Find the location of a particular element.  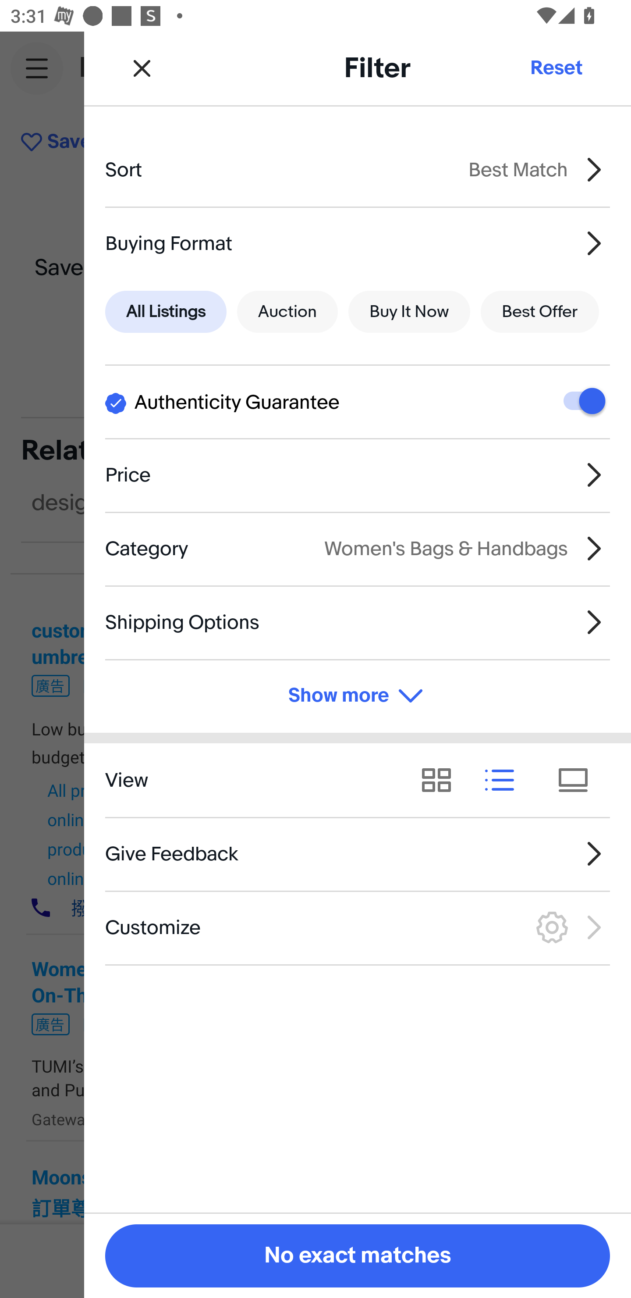

All Listings is located at coordinates (166, 312).